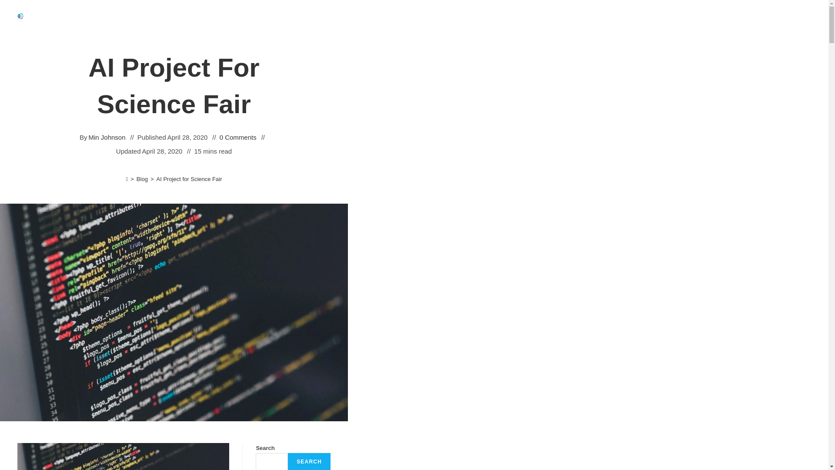  I want to click on 0 Comments, so click(237, 138).